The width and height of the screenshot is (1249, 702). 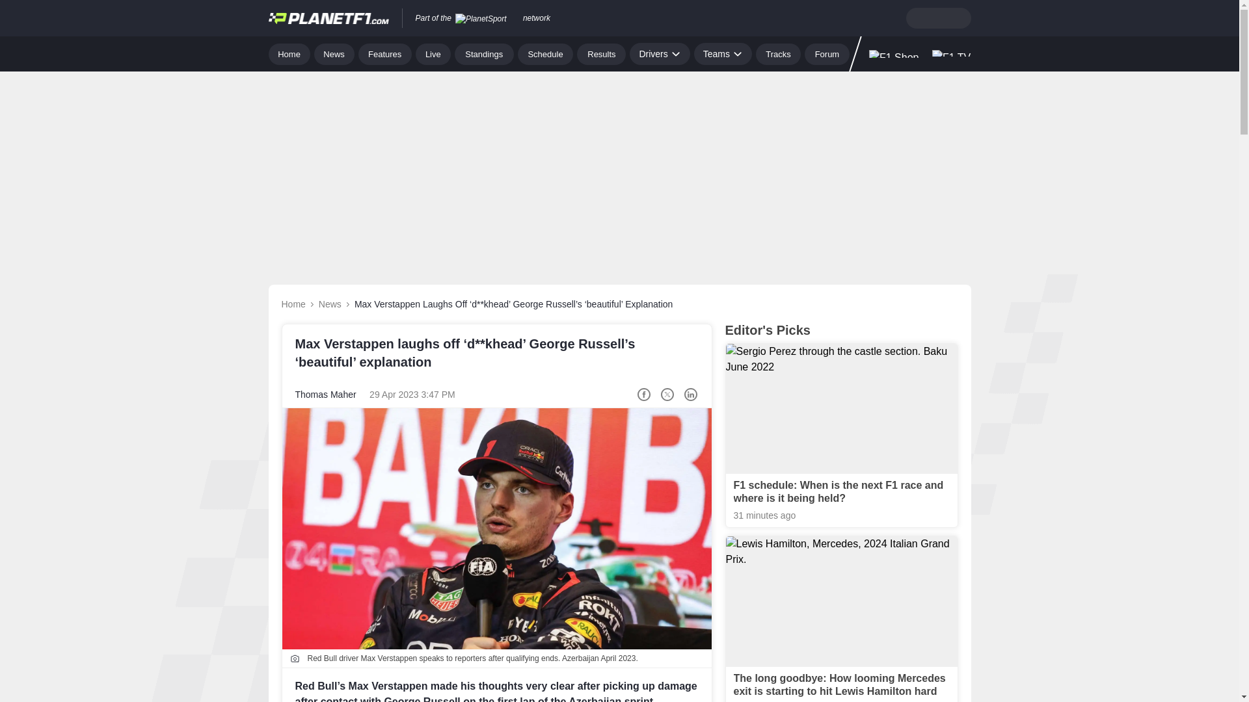 What do you see at coordinates (601, 53) in the screenshot?
I see `Results` at bounding box center [601, 53].